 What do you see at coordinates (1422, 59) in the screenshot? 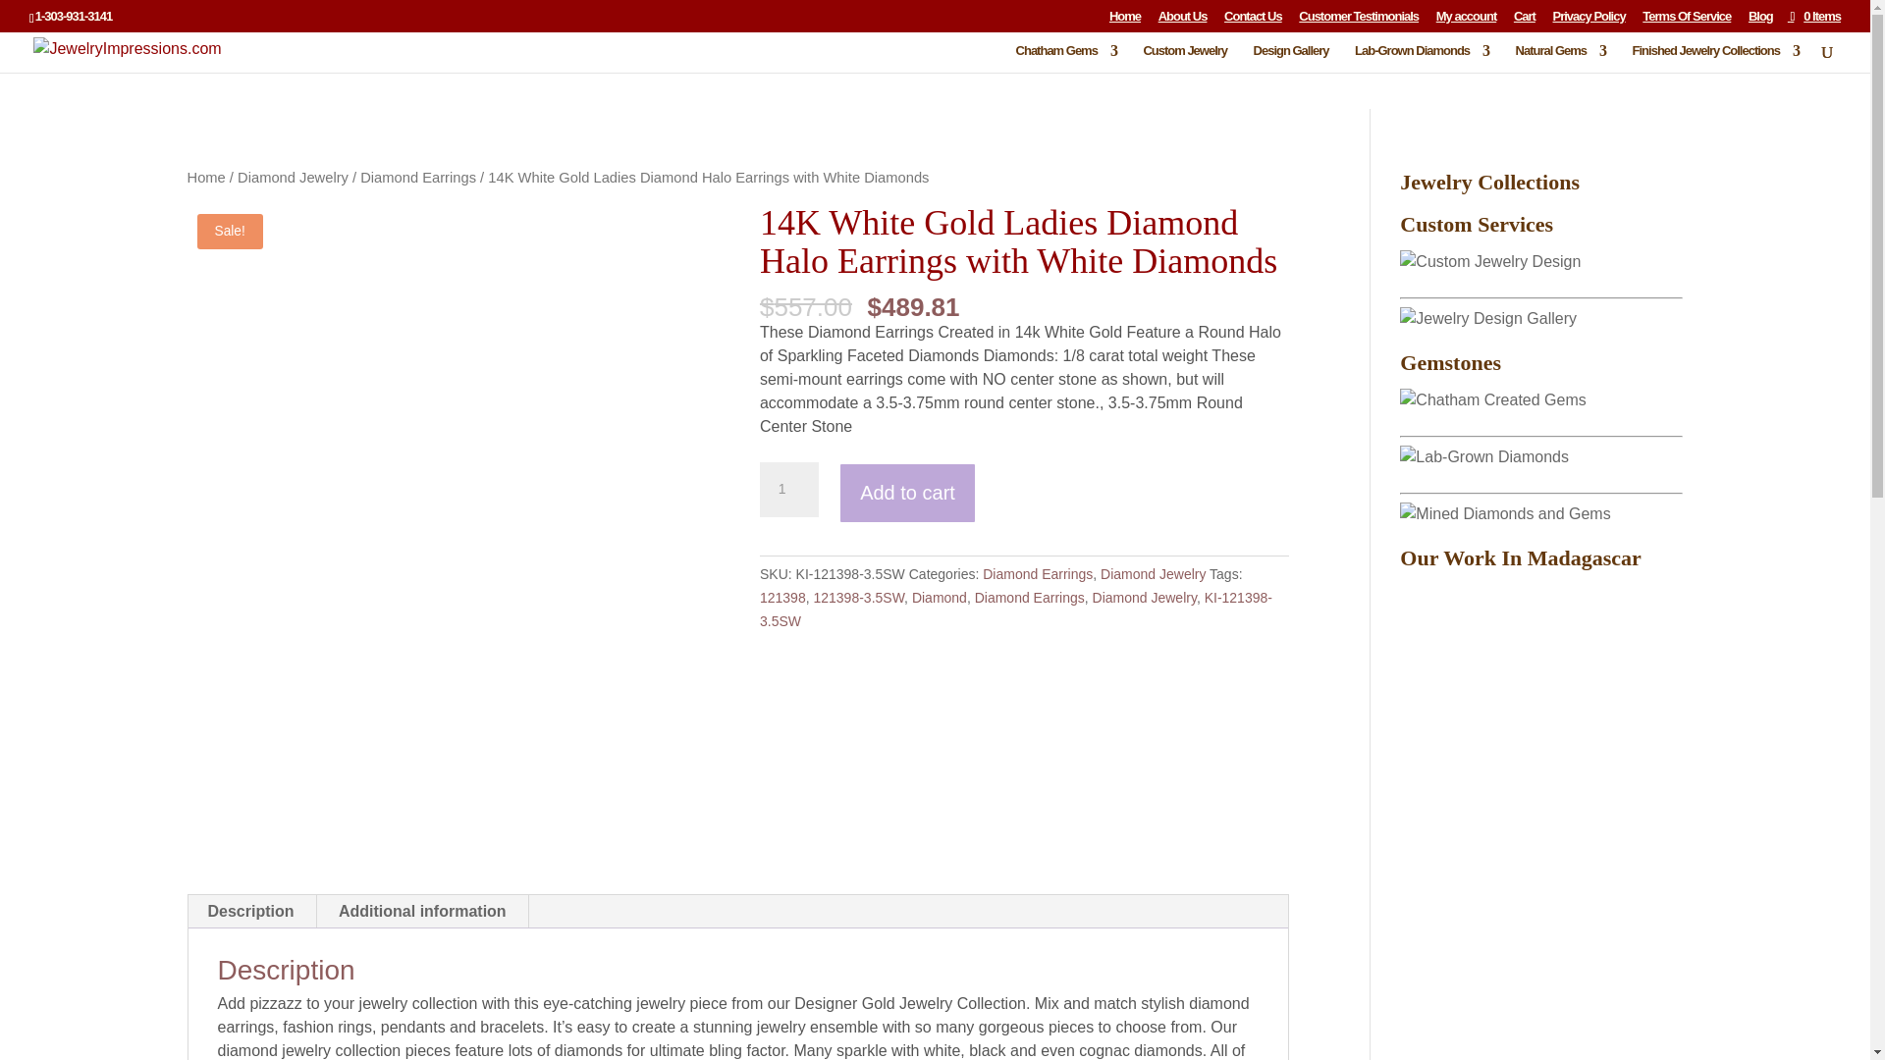
I see `Lab-Grown Diamonds` at bounding box center [1422, 59].